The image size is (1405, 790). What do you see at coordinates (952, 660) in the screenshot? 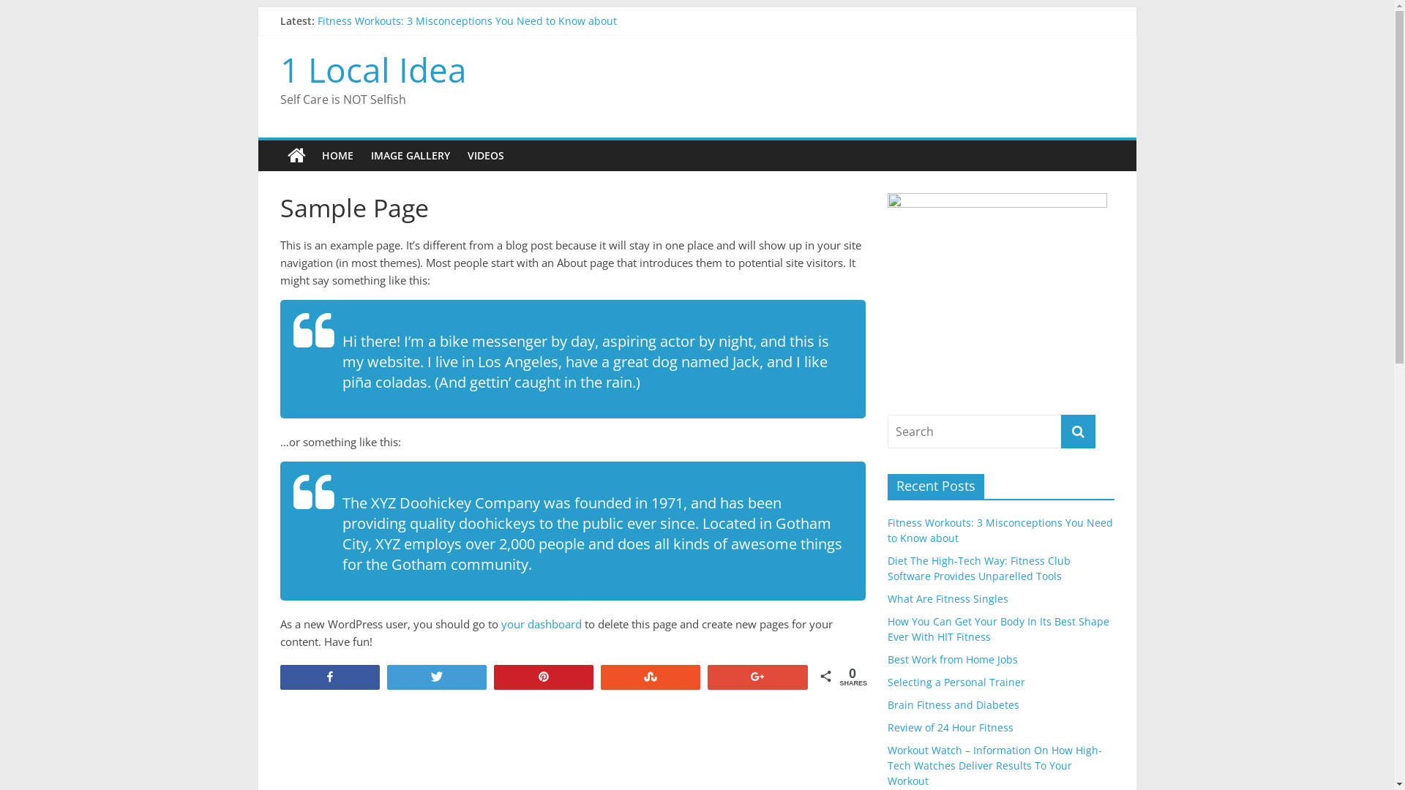
I see `Best Work from Home Jobs` at bounding box center [952, 660].